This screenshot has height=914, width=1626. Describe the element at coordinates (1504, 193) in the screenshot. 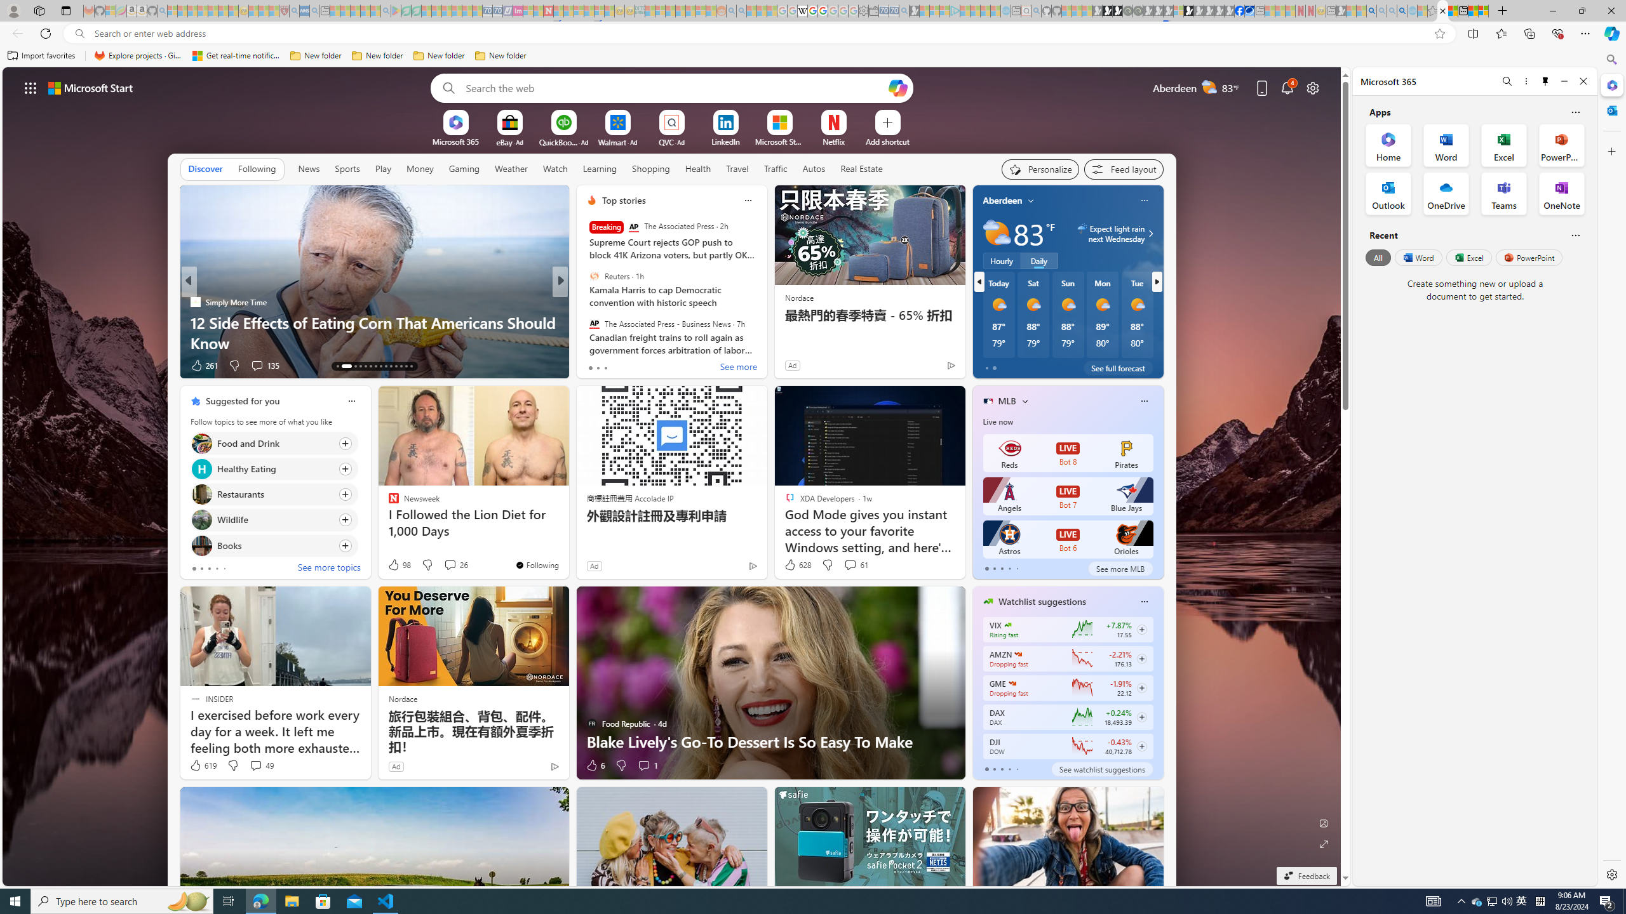

I see `Teams Office App` at that location.